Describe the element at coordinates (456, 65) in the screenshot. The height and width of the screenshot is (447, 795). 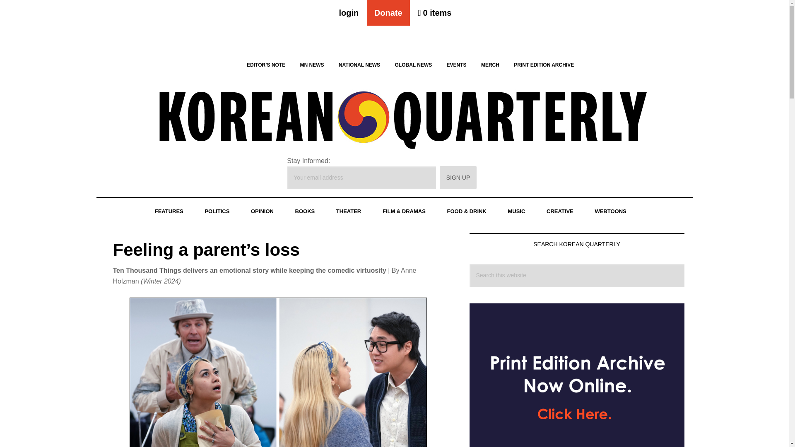
I see `EVENTS` at that location.